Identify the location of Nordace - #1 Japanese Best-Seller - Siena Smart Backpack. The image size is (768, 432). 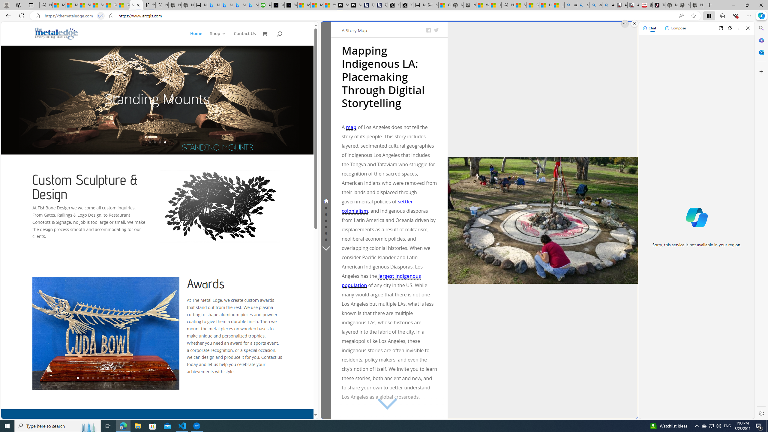
(188, 5).